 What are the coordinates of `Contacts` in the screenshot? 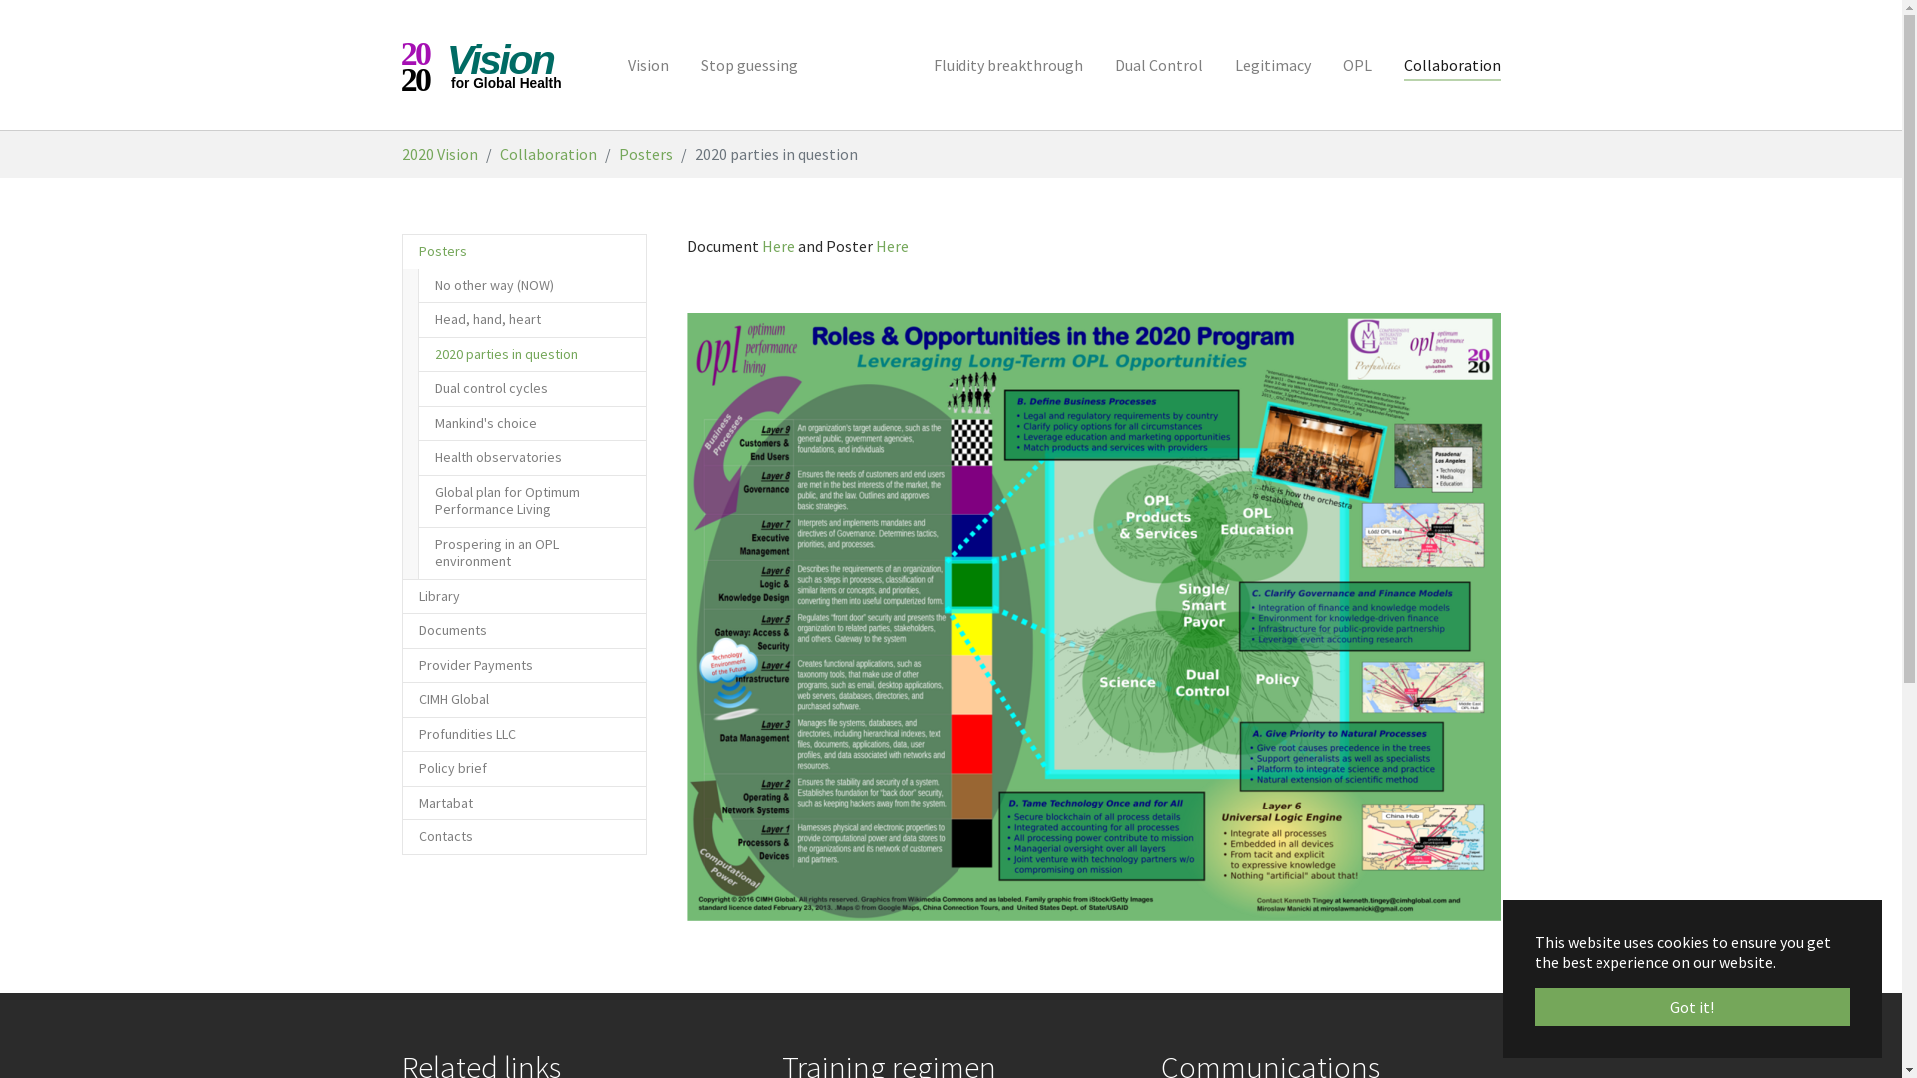 It's located at (523, 837).